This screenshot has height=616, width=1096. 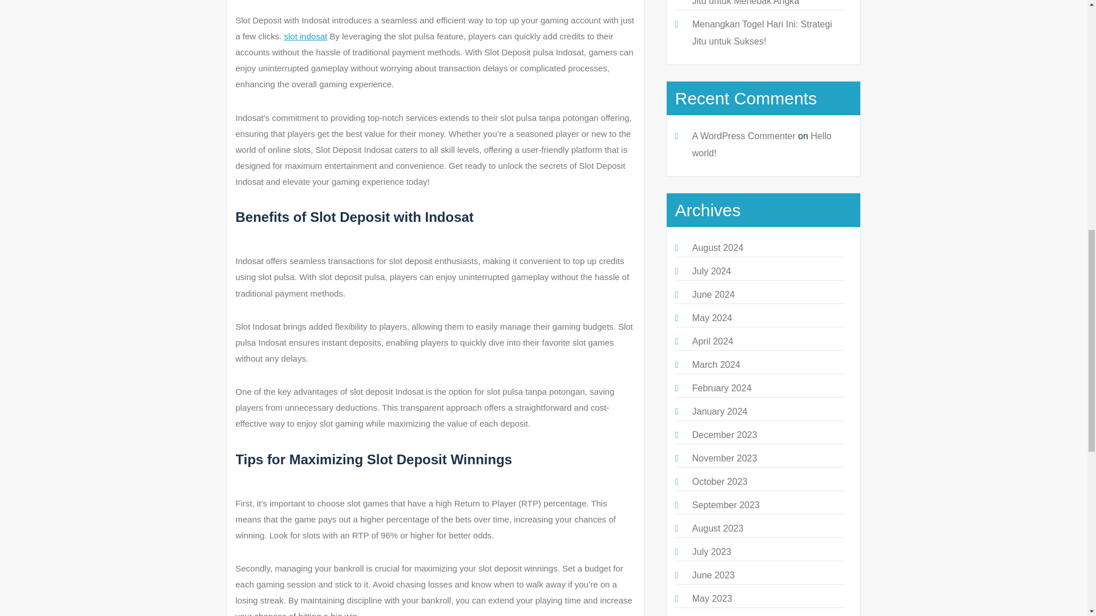 What do you see at coordinates (766, 2) in the screenshot?
I see `Rahasia Menang Togel: Tips dan Trik Jitu untuk Menebak Angka` at bounding box center [766, 2].